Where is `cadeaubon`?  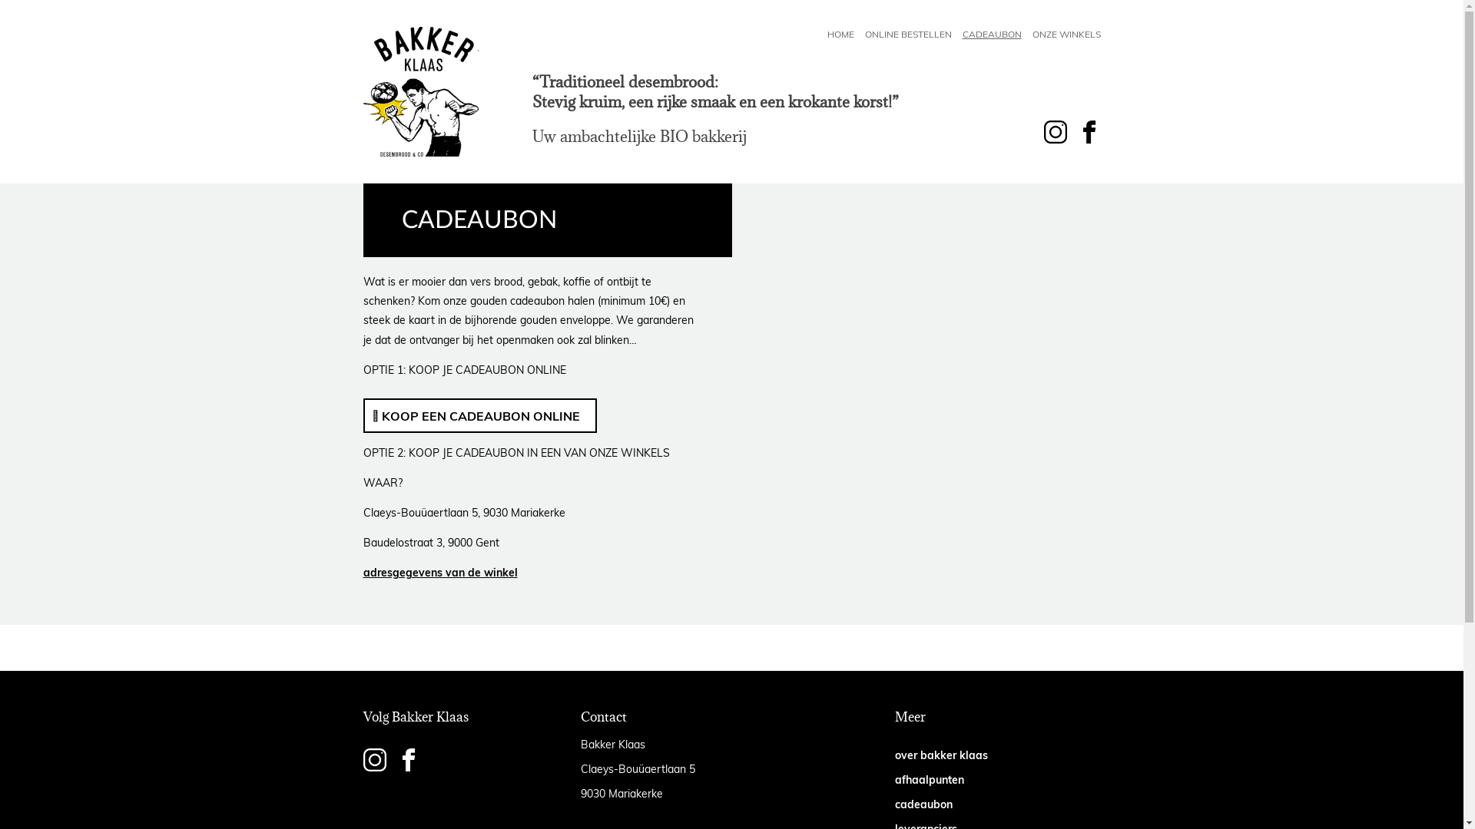
cadeaubon is located at coordinates (923, 804).